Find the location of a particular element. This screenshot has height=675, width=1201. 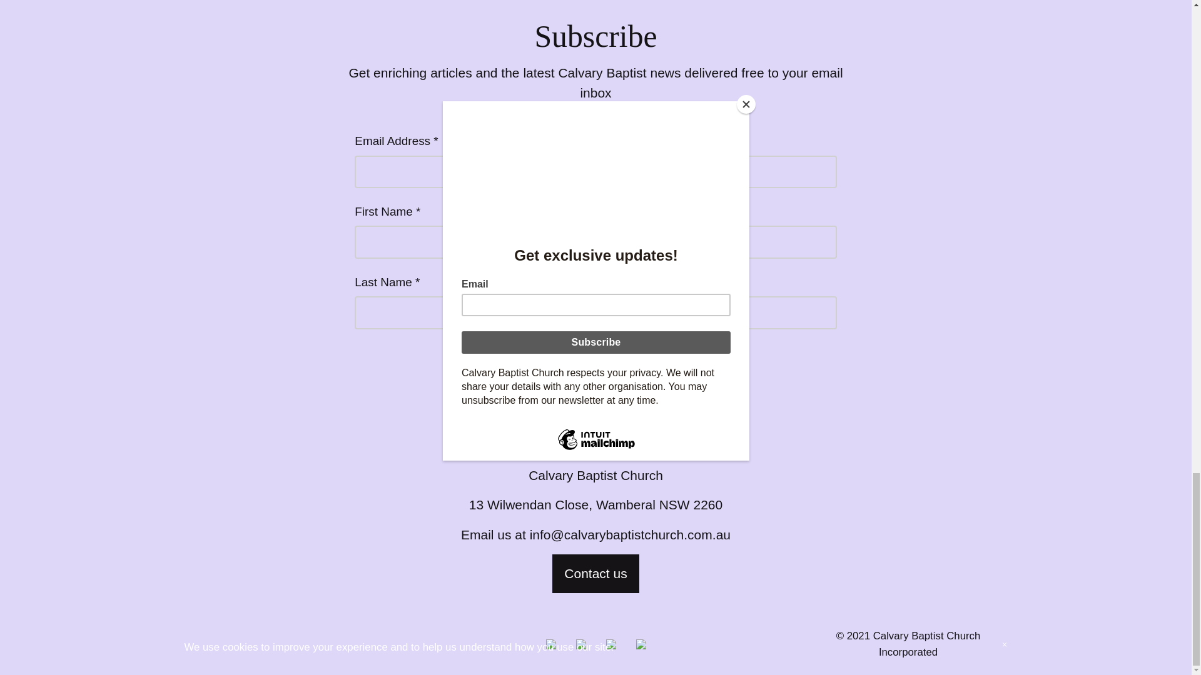

Subscribe is located at coordinates (595, 366).